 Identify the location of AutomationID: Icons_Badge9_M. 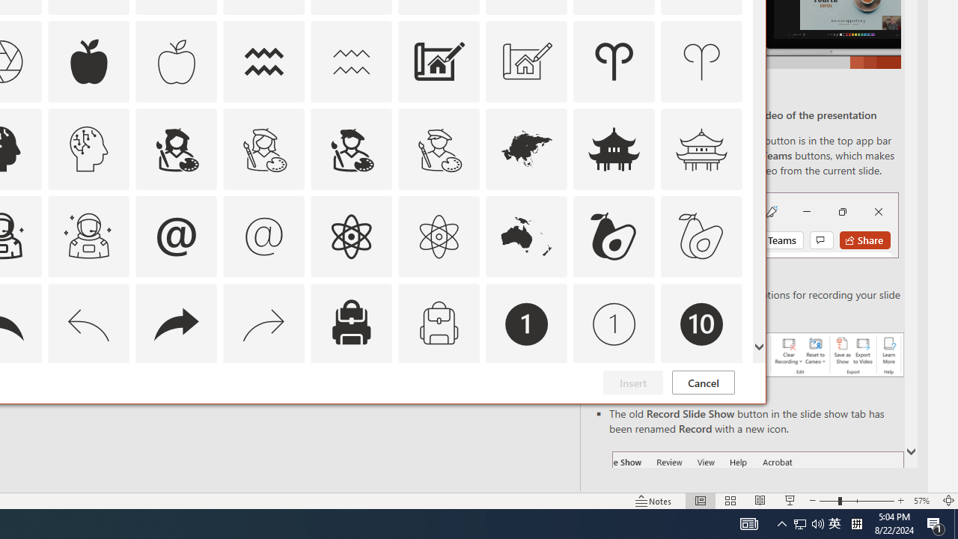
(702, 412).